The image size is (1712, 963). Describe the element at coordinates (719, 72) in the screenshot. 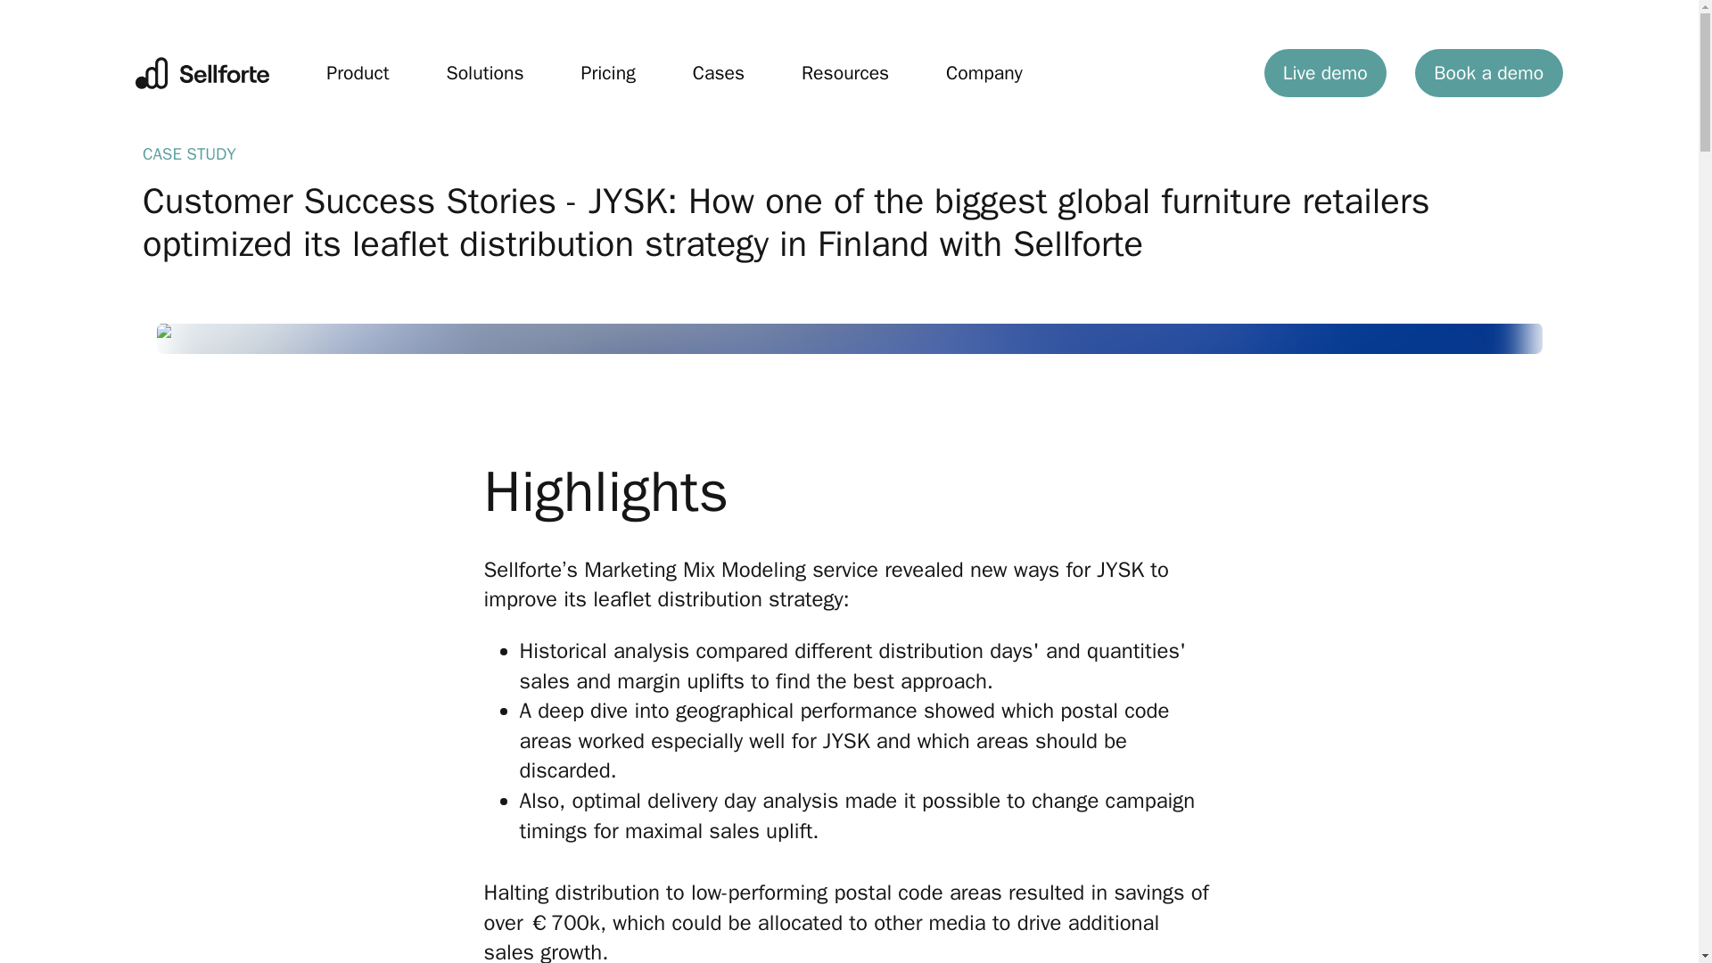

I see `Cases` at that location.